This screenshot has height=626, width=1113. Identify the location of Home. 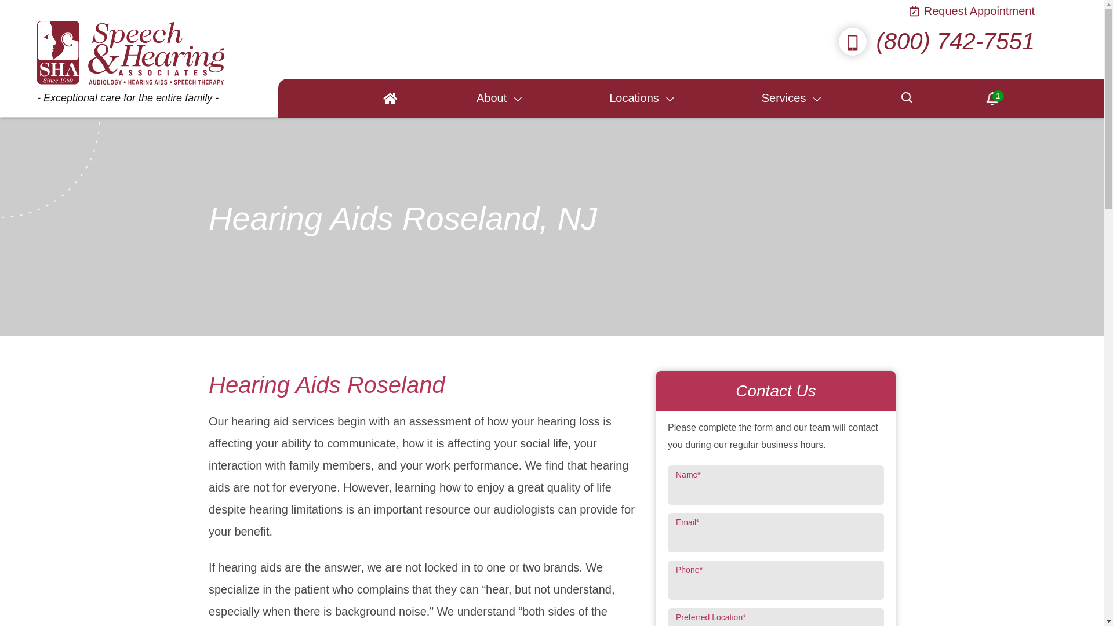
(390, 99).